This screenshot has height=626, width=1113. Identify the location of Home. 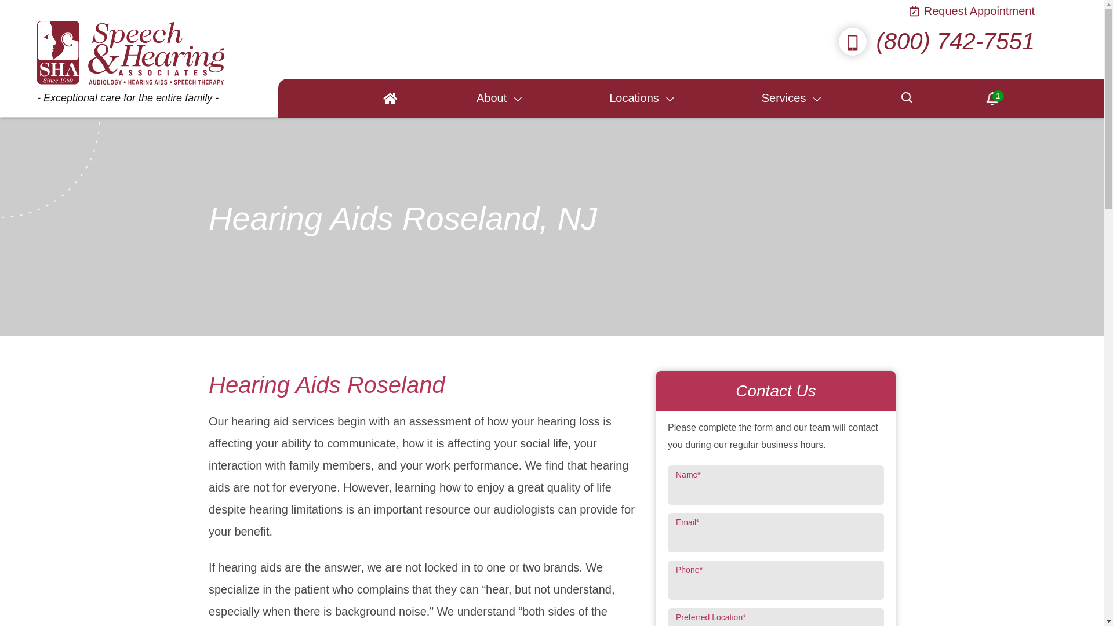
(390, 99).